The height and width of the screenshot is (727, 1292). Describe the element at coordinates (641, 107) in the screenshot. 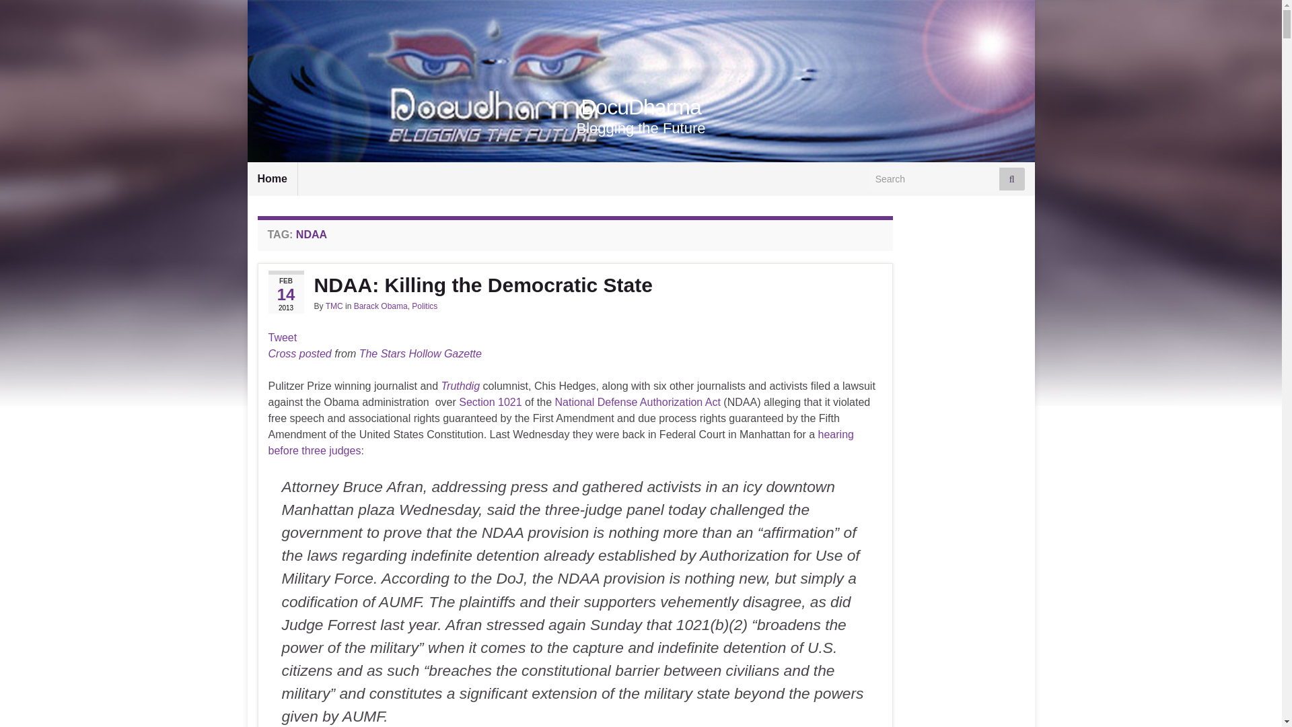

I see `Go back to the front page` at that location.